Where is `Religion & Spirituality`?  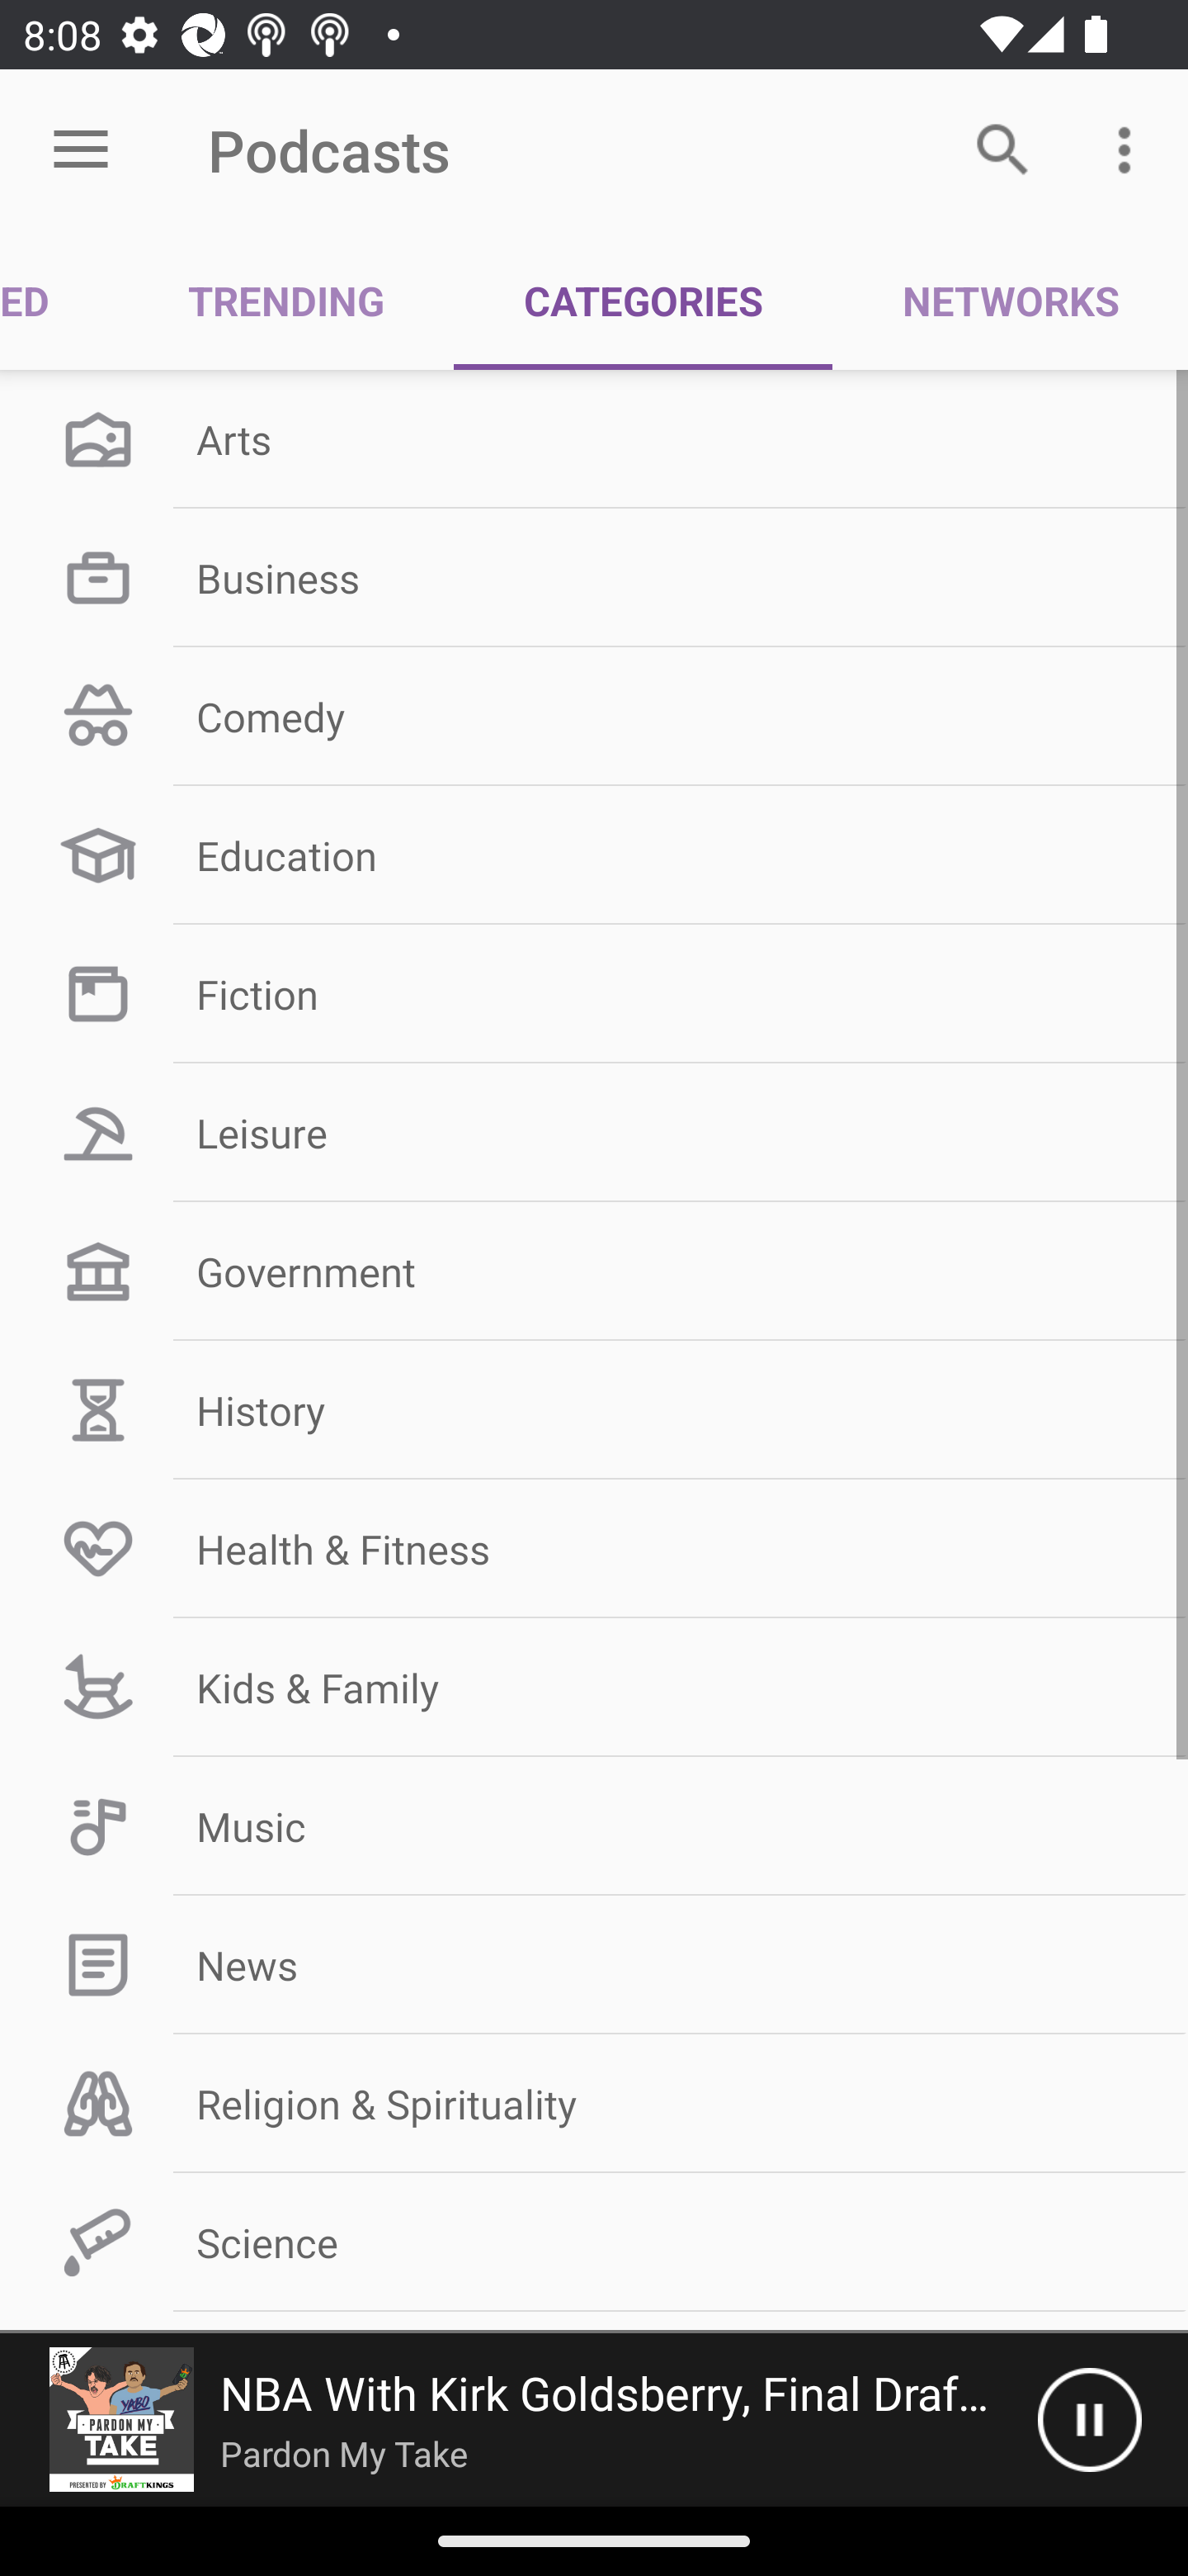 Religion & Spirituality is located at coordinates (594, 2104).